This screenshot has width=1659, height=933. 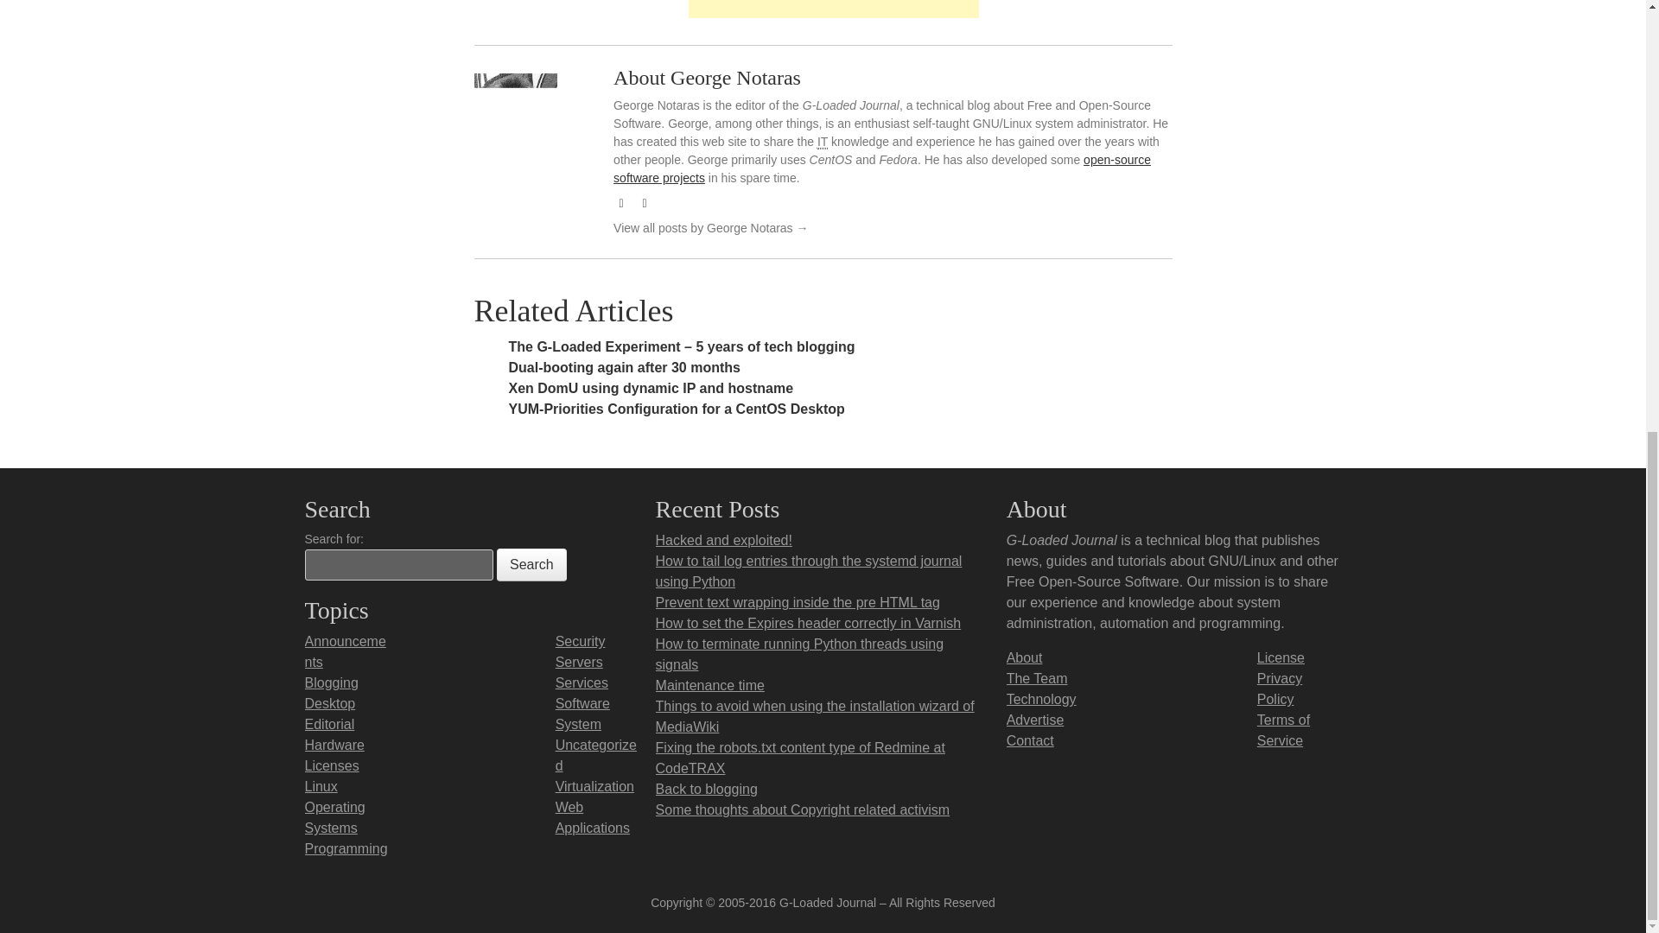 What do you see at coordinates (328, 724) in the screenshot?
I see `Editorial` at bounding box center [328, 724].